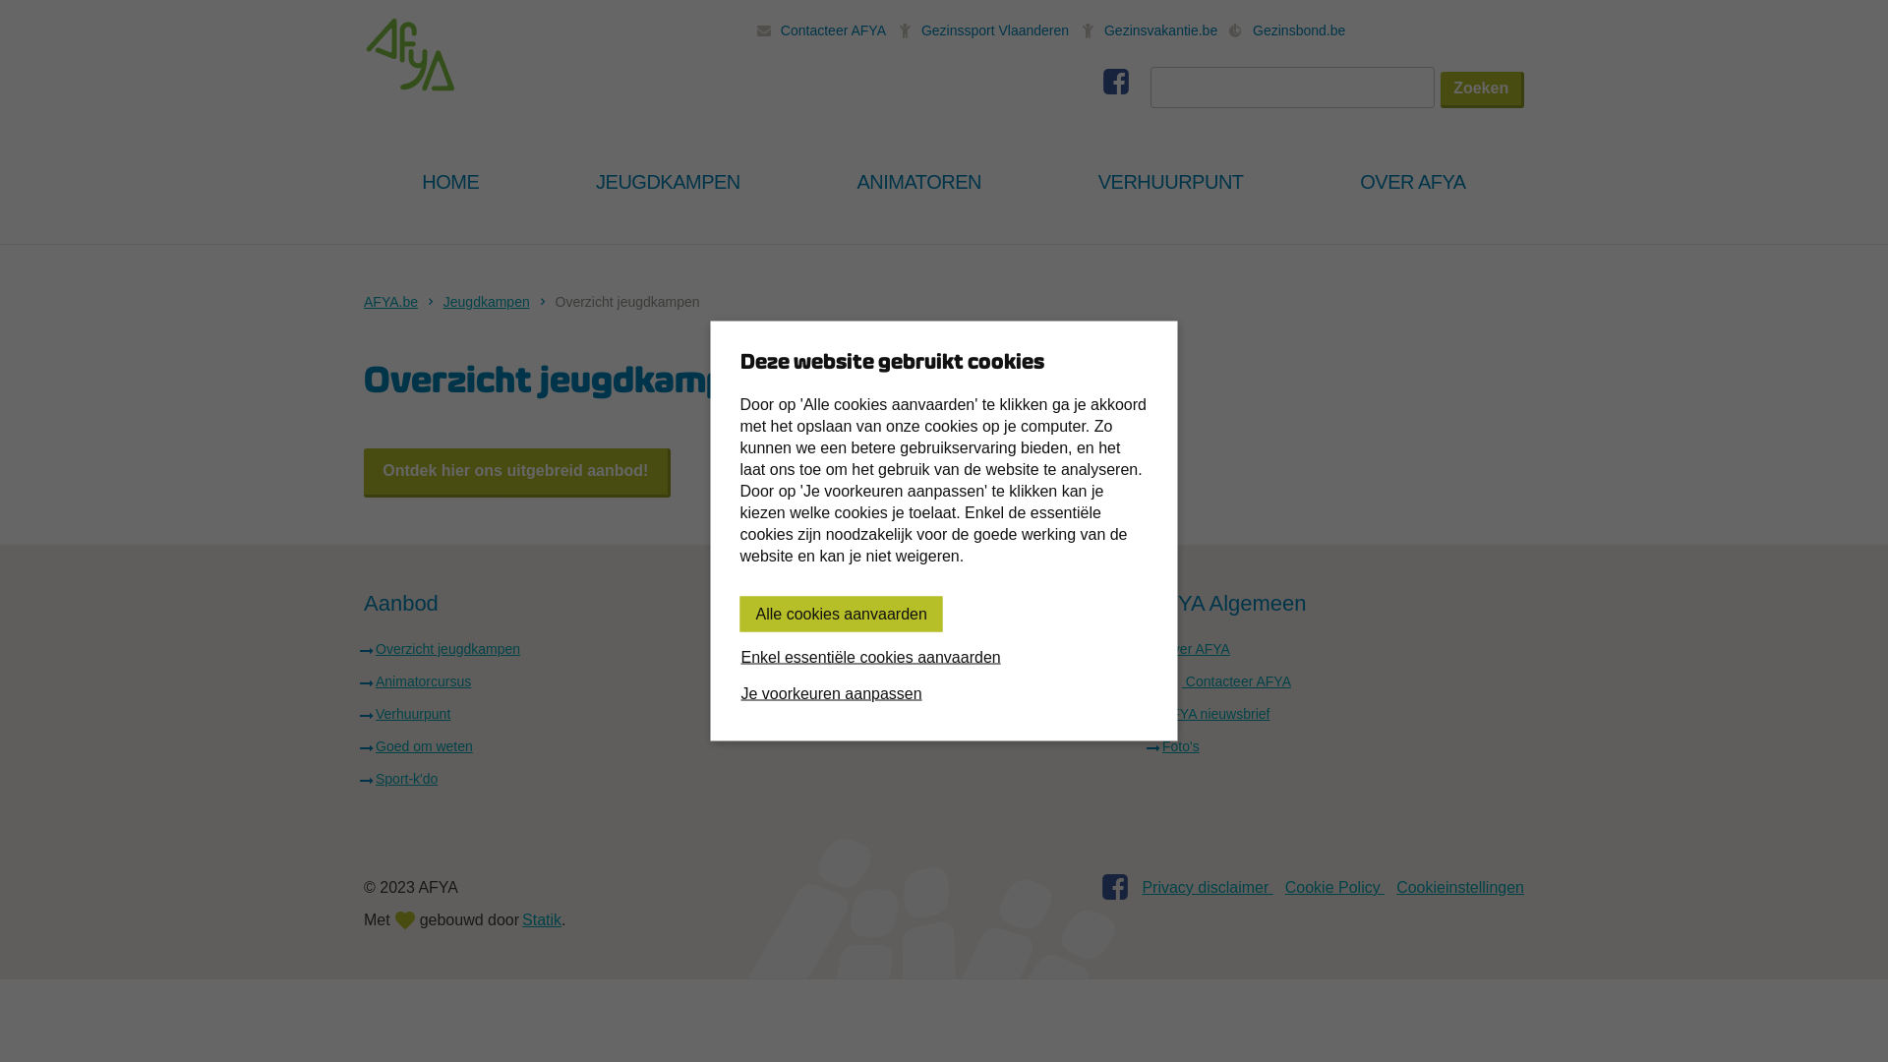  Describe the element at coordinates (918, 182) in the screenshot. I see `ANIMATOREN` at that location.